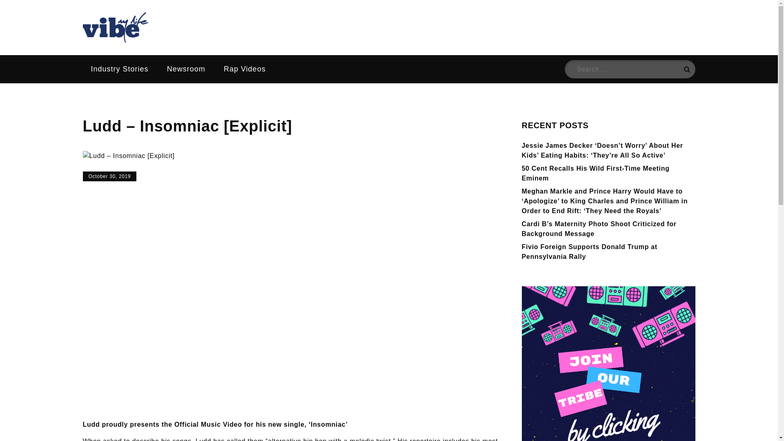 The image size is (784, 441). Describe the element at coordinates (595, 173) in the screenshot. I see `50 Cent Recalls His Wild First-Time Meeting Eminem` at that location.